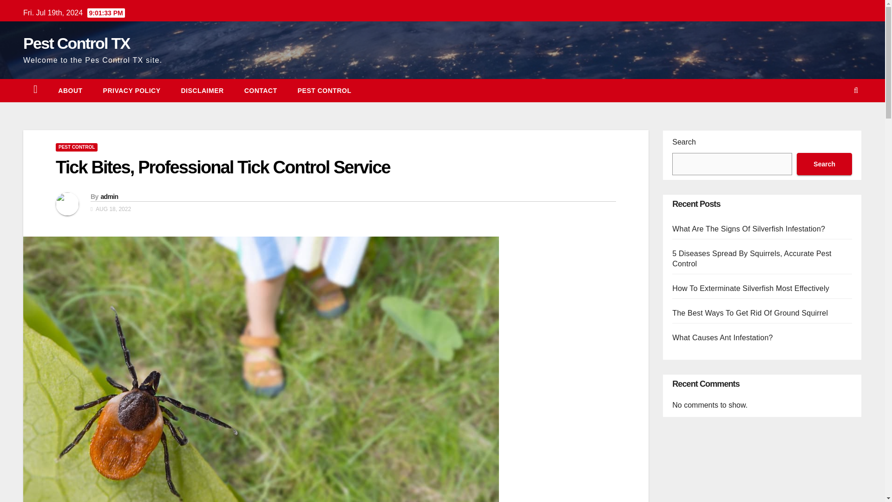  Describe the element at coordinates (132, 90) in the screenshot. I see `Privacy Policy` at that location.